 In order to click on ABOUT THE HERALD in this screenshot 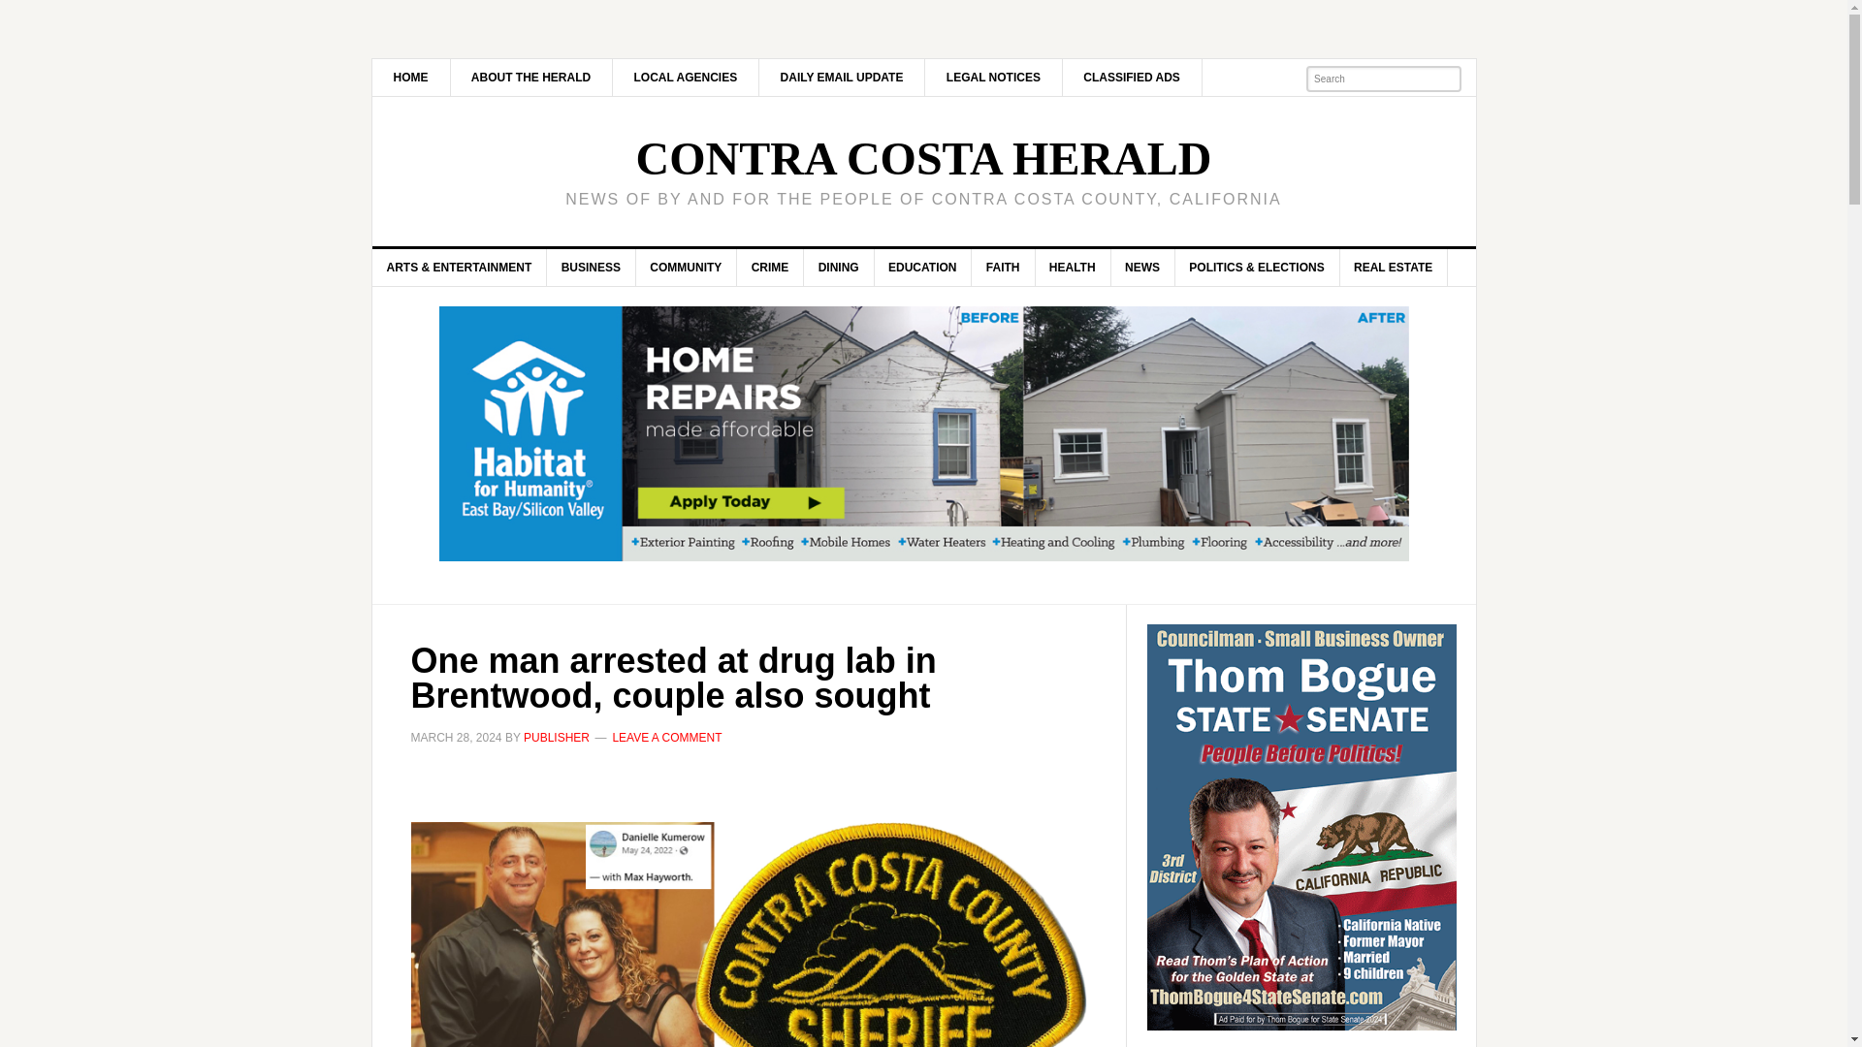, I will do `click(531, 78)`.